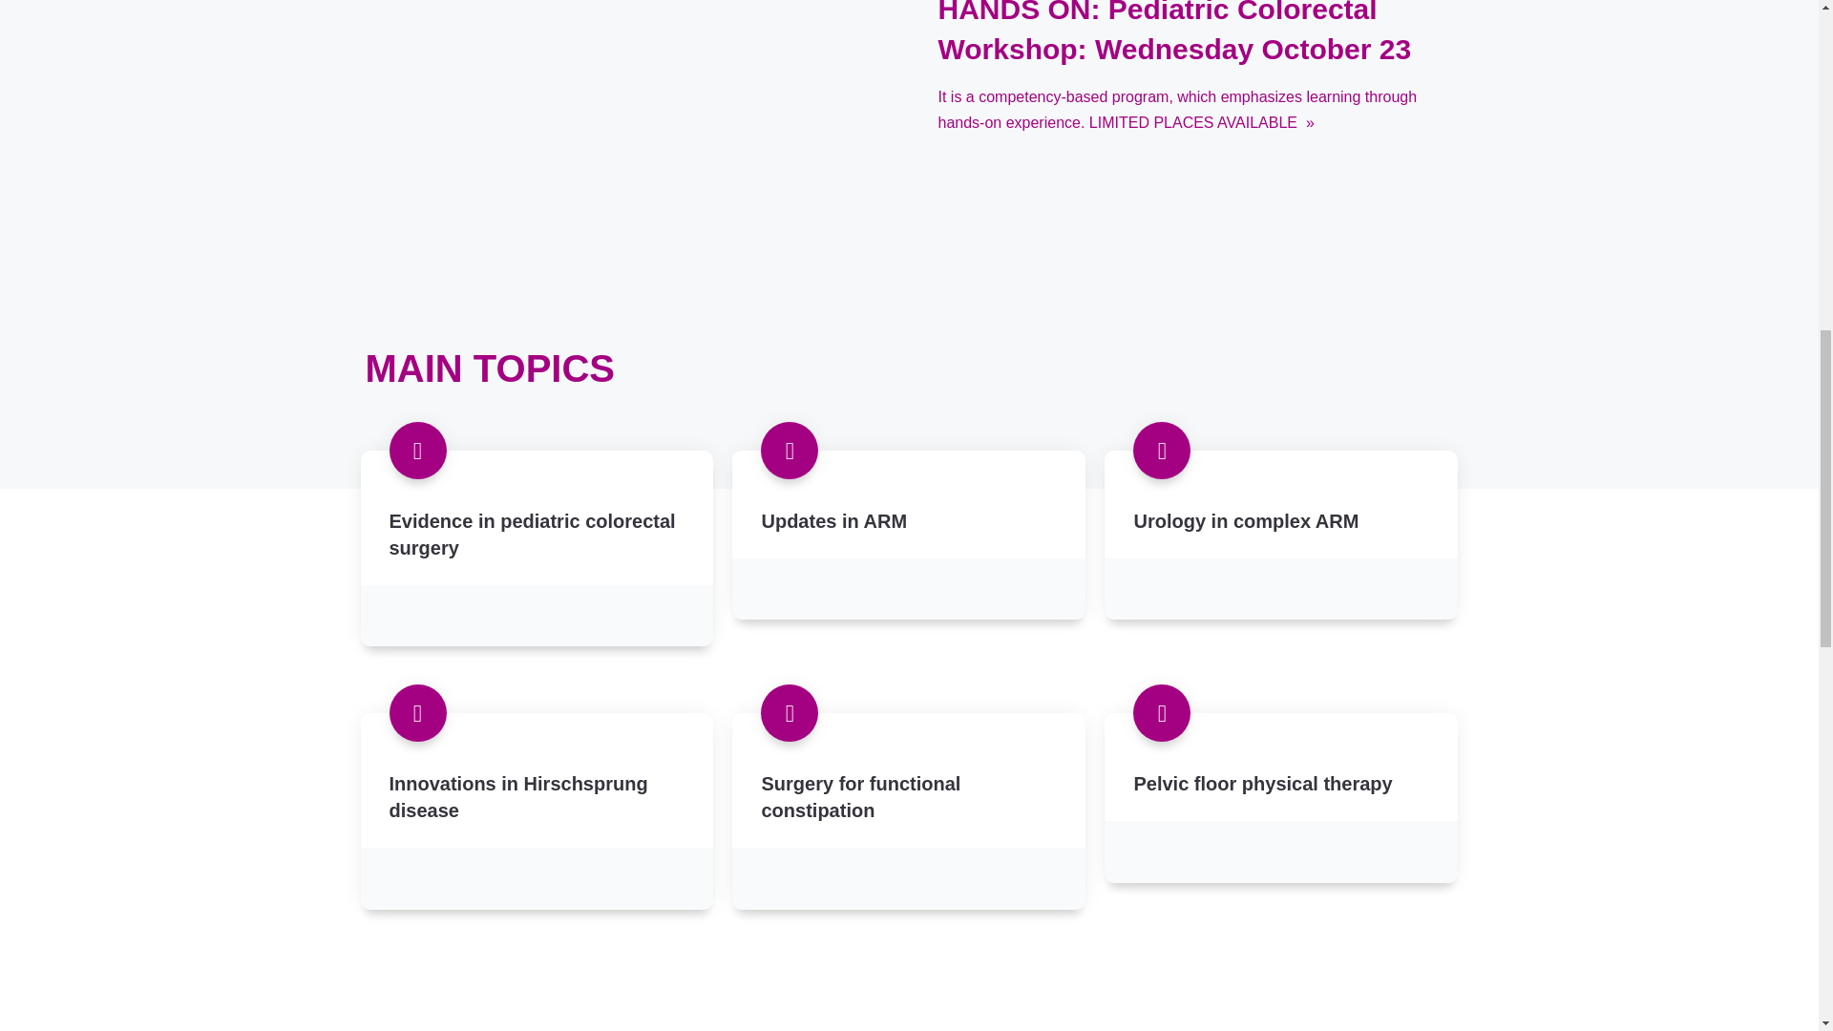 Image resolution: width=1833 pixels, height=1031 pixels. What do you see at coordinates (537, 810) in the screenshot?
I see `Innovations in Hirschsprung disease` at bounding box center [537, 810].